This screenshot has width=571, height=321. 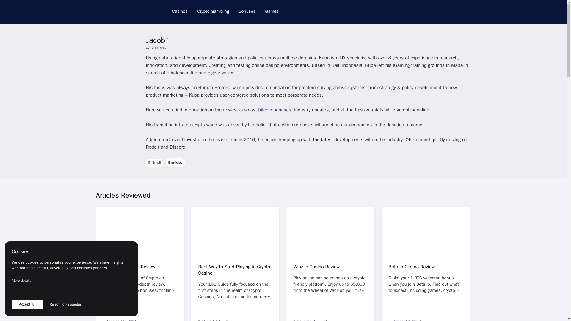 What do you see at coordinates (463, 11) in the screenshot?
I see `Search` at bounding box center [463, 11].